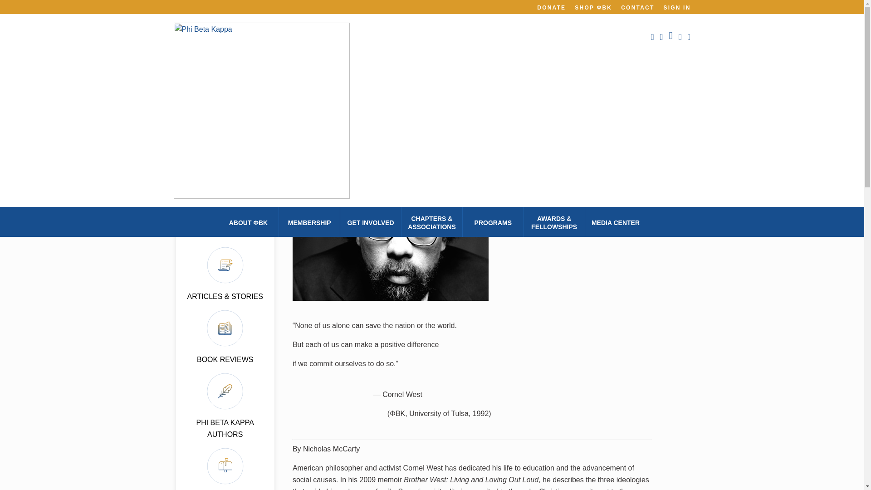 The width and height of the screenshot is (871, 490). Describe the element at coordinates (677, 7) in the screenshot. I see `SIGN IN` at that location.